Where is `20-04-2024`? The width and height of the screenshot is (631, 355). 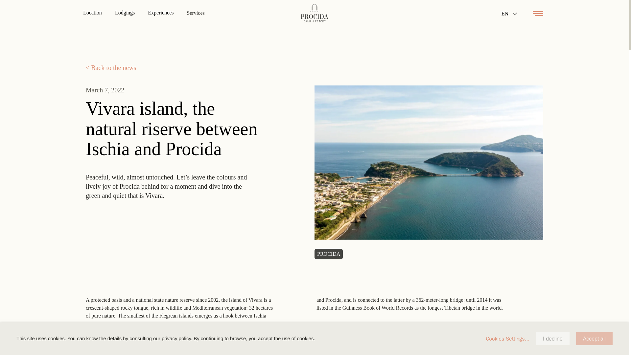 20-04-2024 is located at coordinates (365, 344).